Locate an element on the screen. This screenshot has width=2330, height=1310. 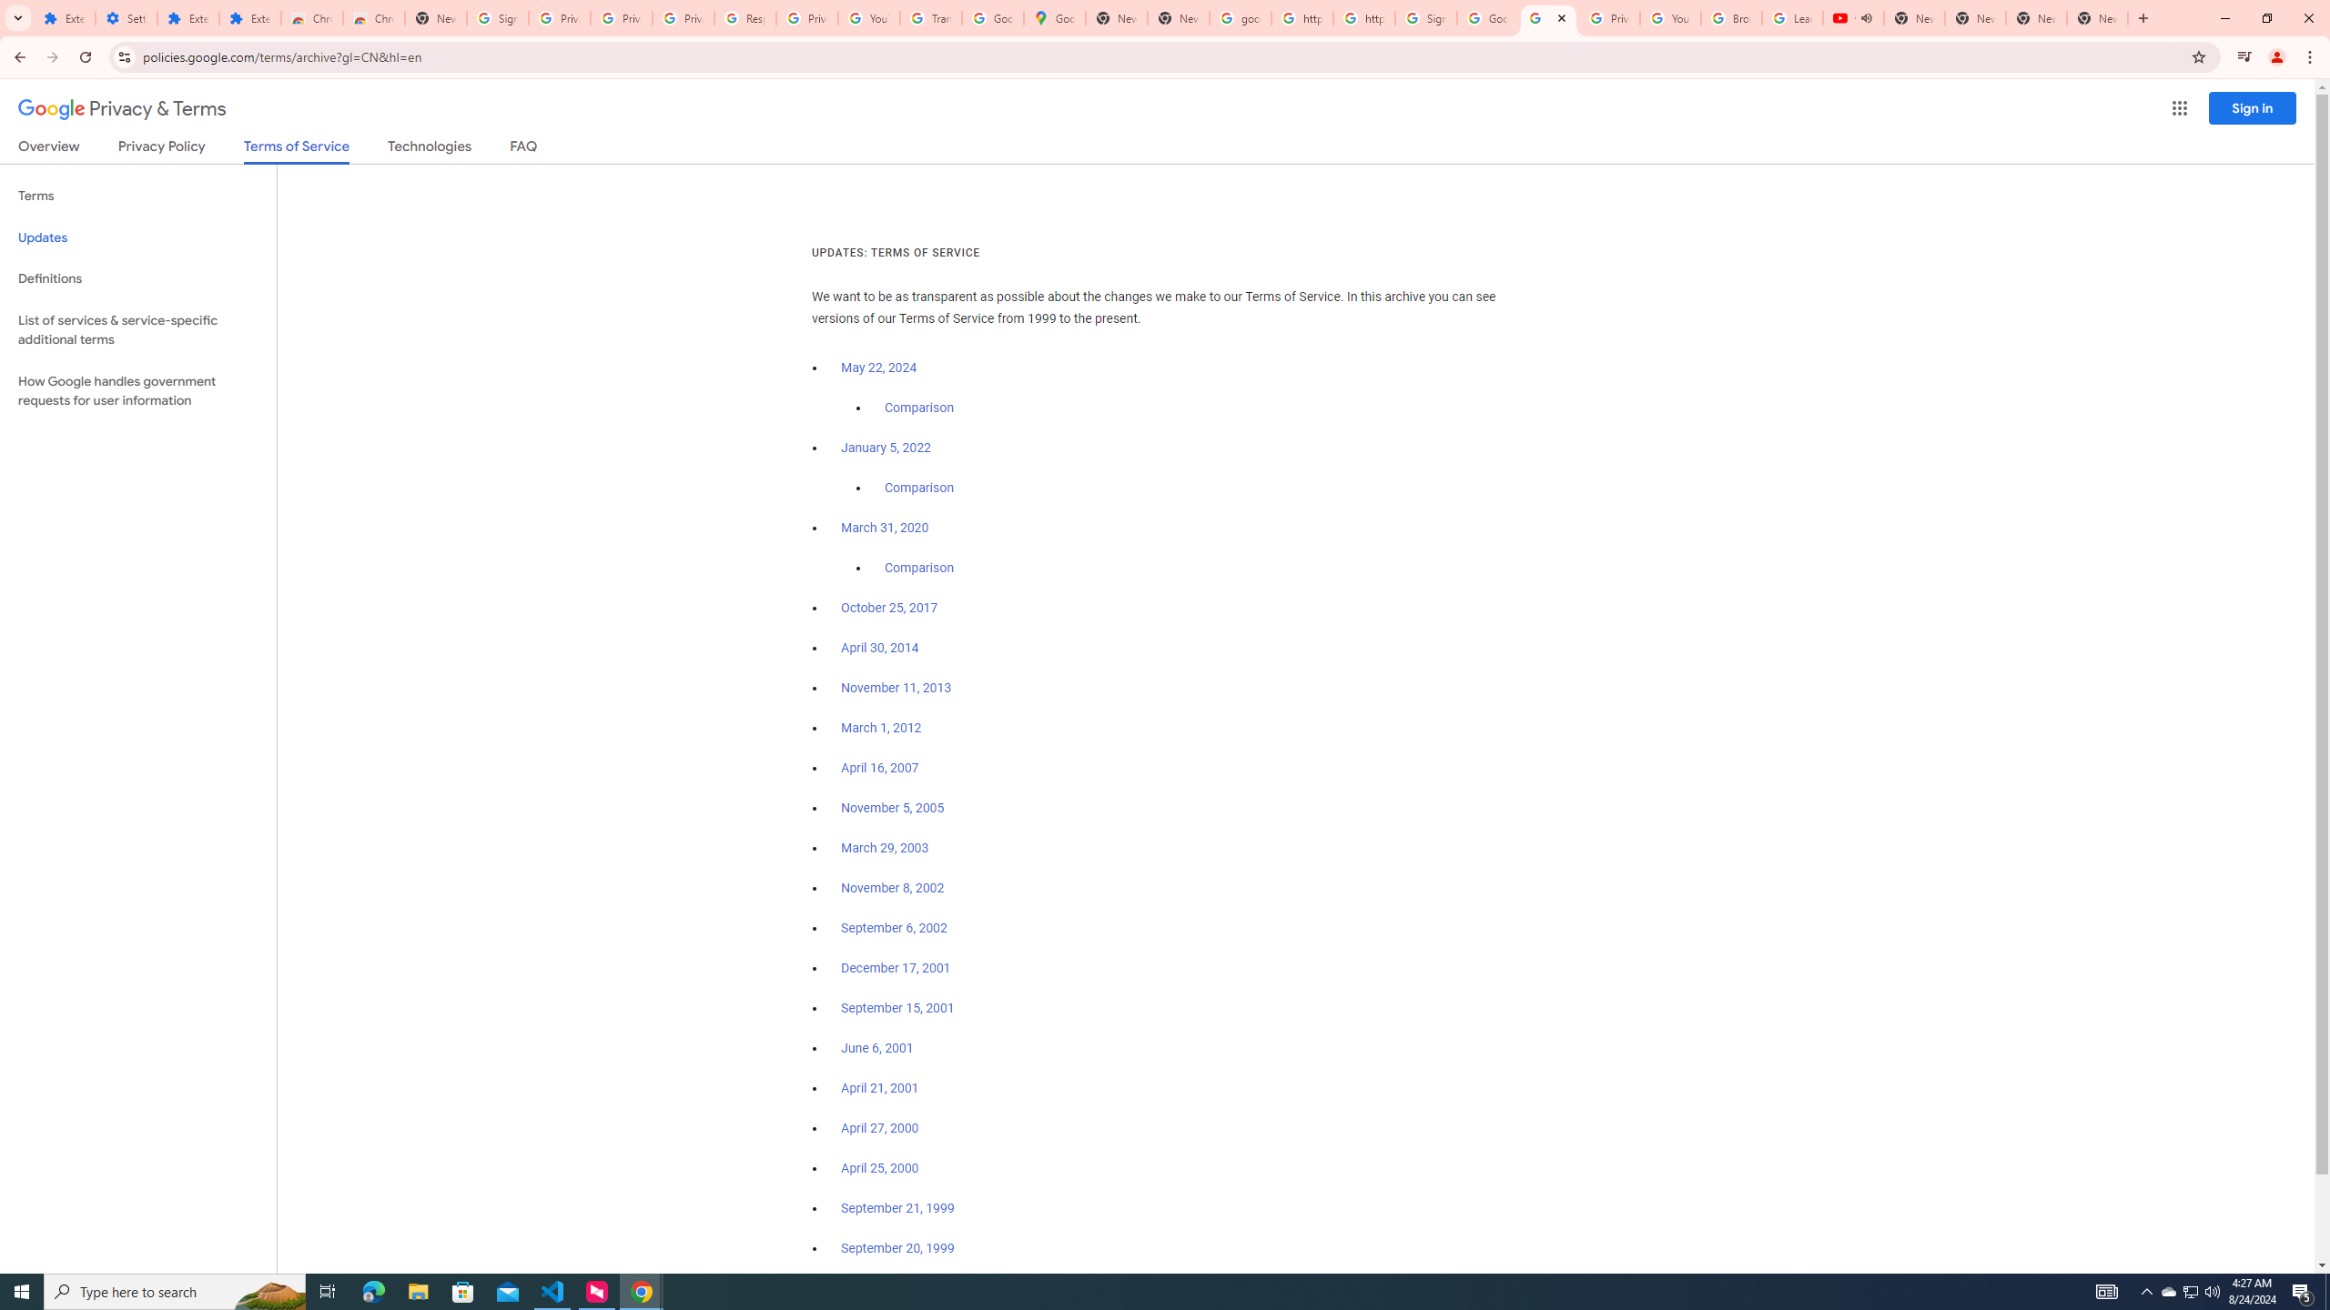
YouTube is located at coordinates (868, 18).